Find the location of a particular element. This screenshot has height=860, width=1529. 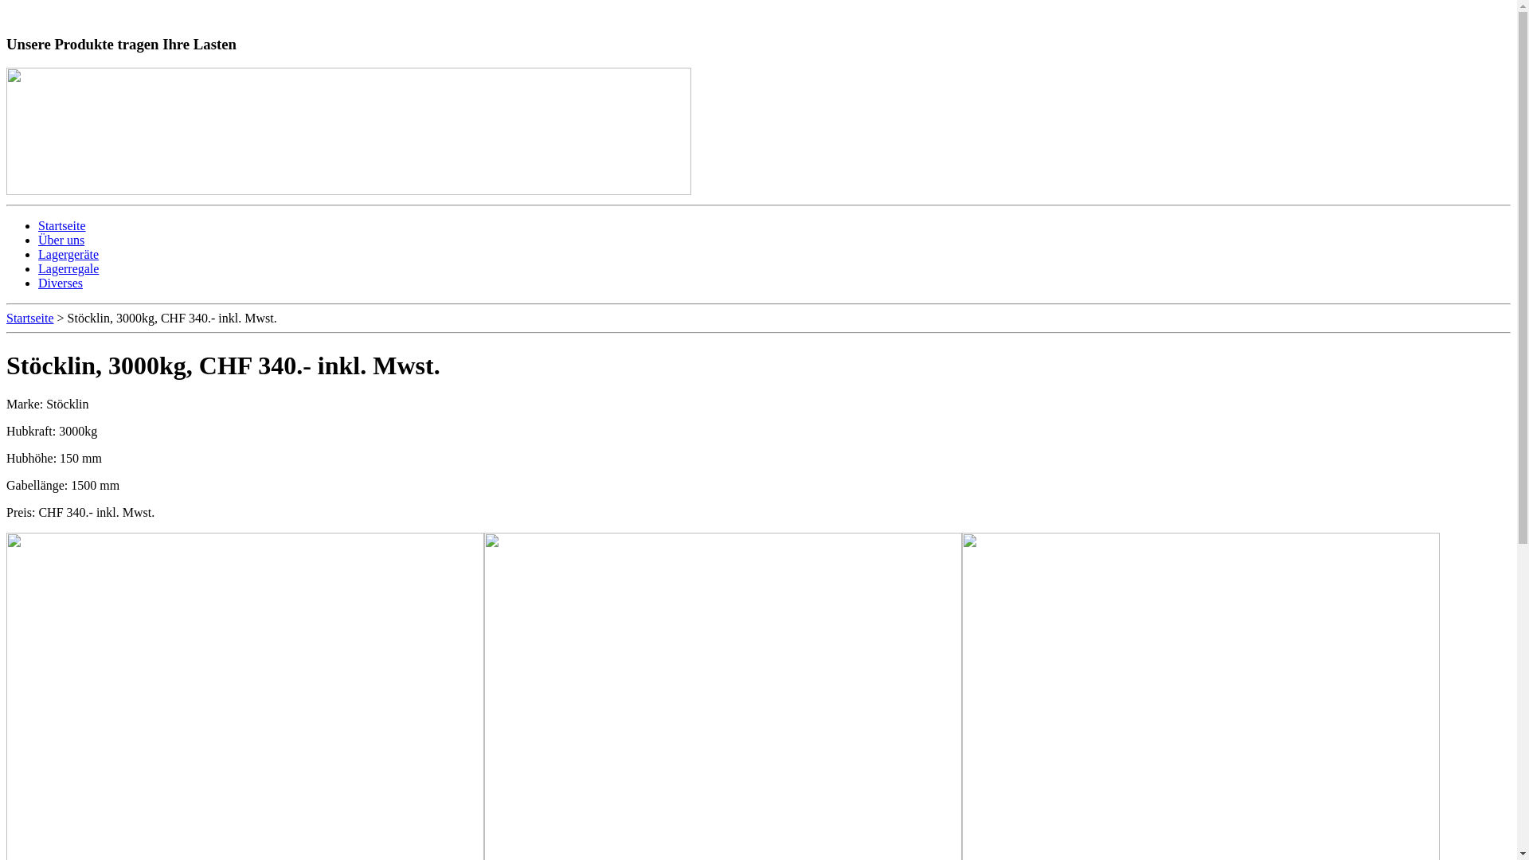

Startseite is located at coordinates (30, 319).